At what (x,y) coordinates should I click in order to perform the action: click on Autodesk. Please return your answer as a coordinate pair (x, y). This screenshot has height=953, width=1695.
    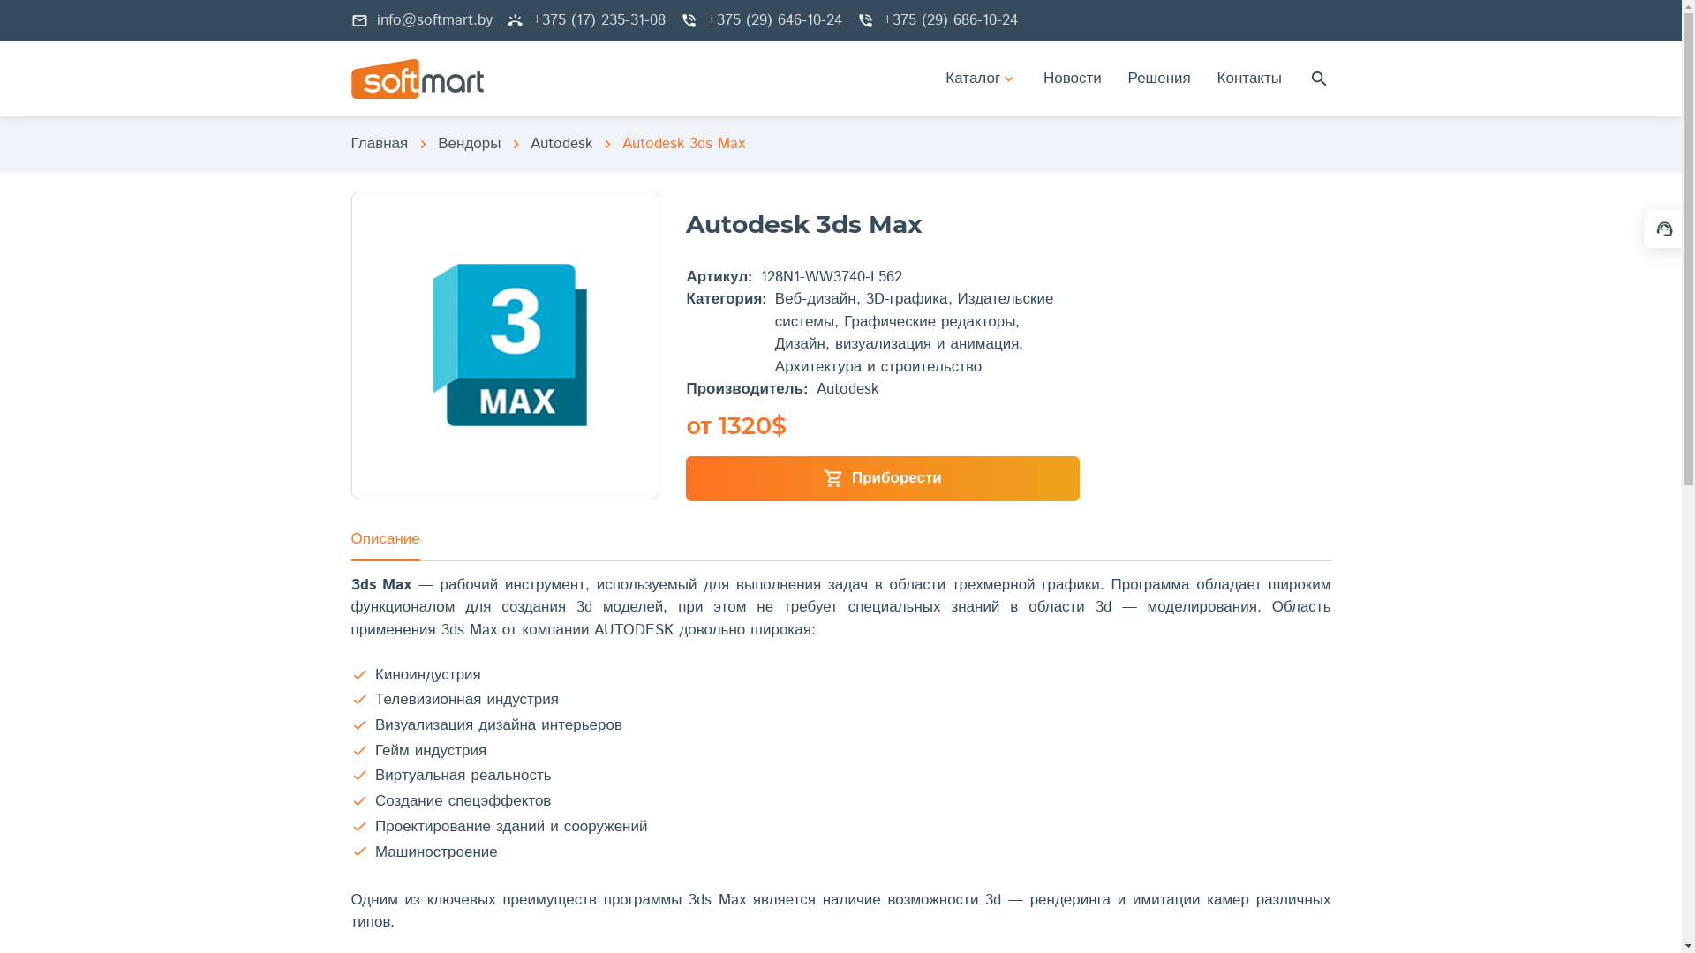
    Looking at the image, I should click on (561, 144).